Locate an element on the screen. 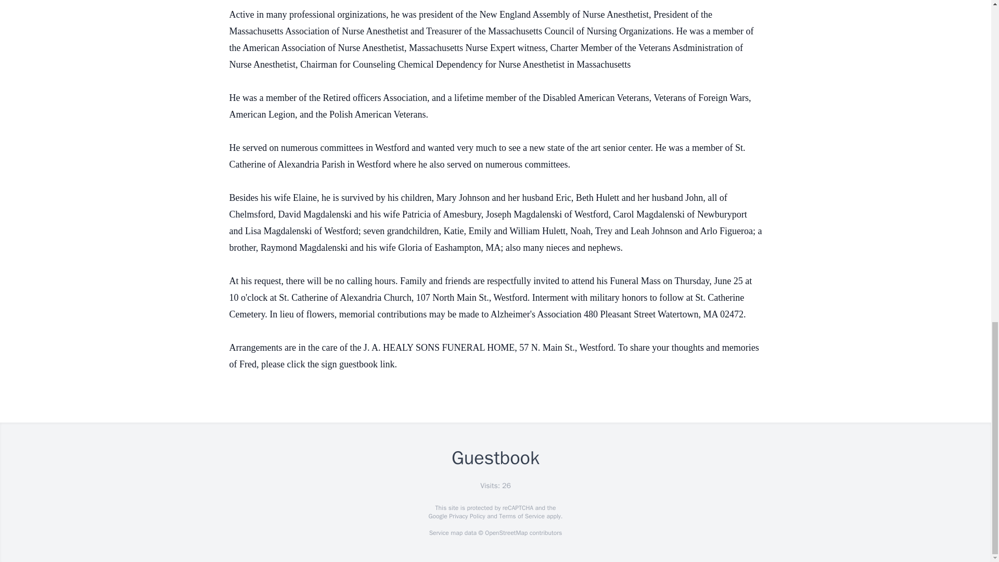 This screenshot has height=562, width=999. OpenStreetMap is located at coordinates (506, 533).